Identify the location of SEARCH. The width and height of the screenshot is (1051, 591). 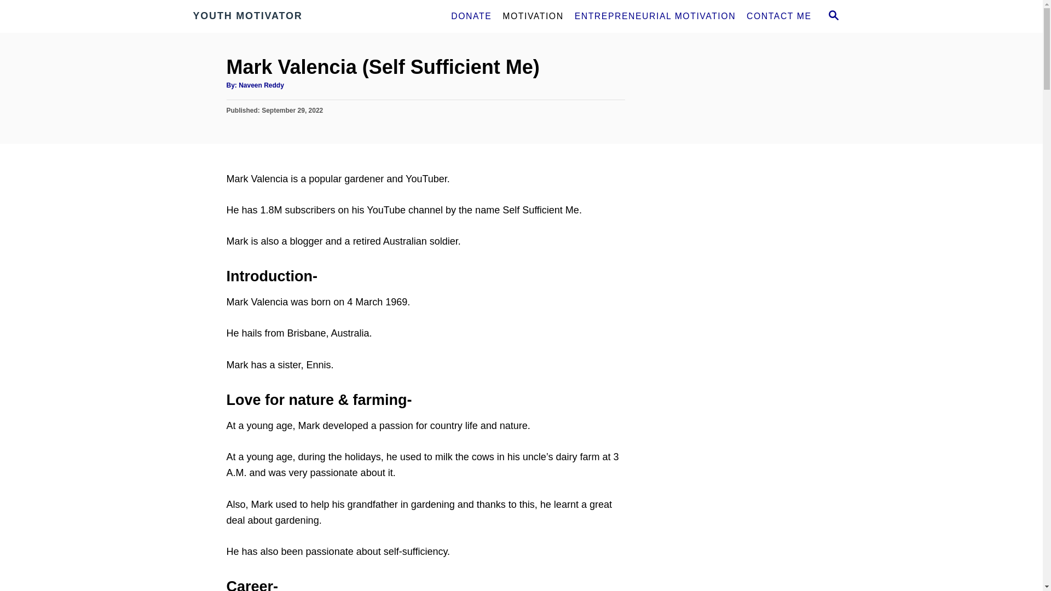
(833, 16).